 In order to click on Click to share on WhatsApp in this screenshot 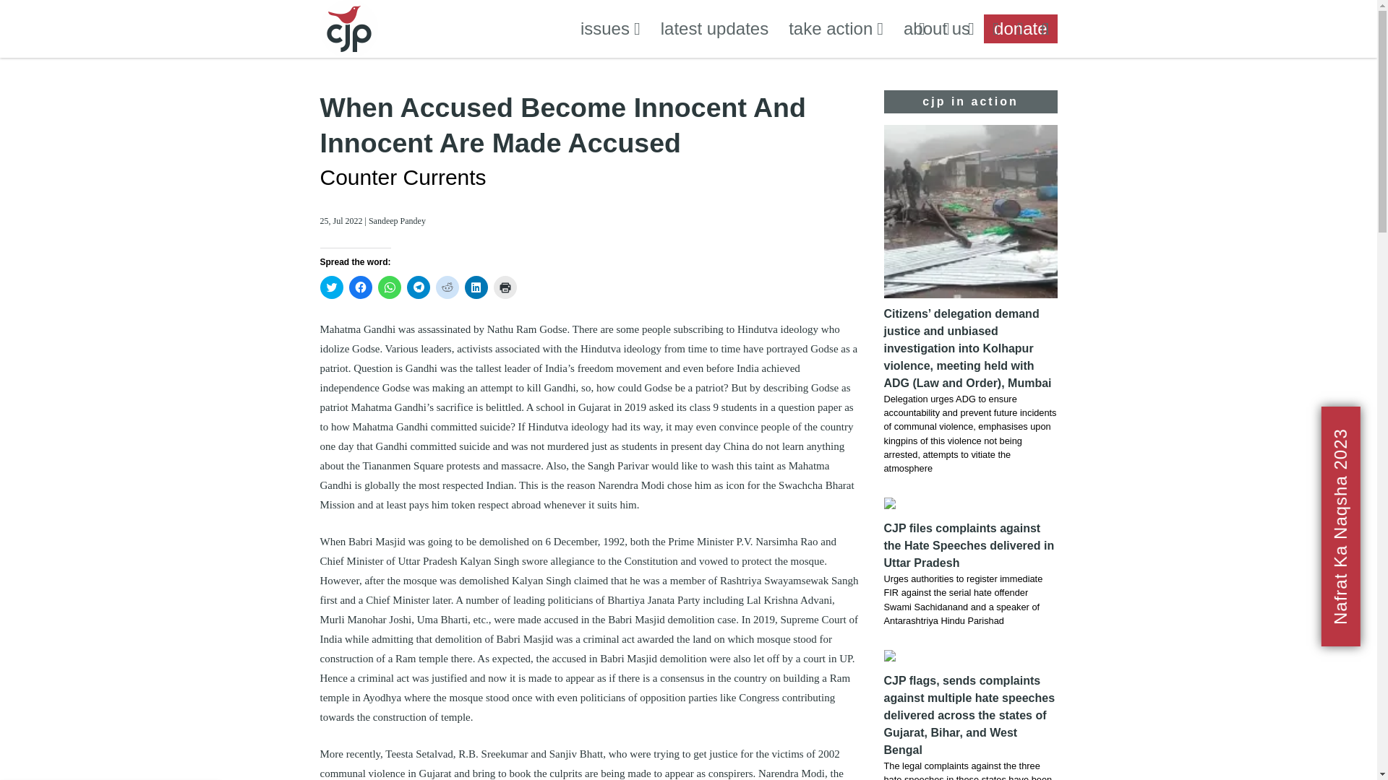, I will do `click(389, 287)`.